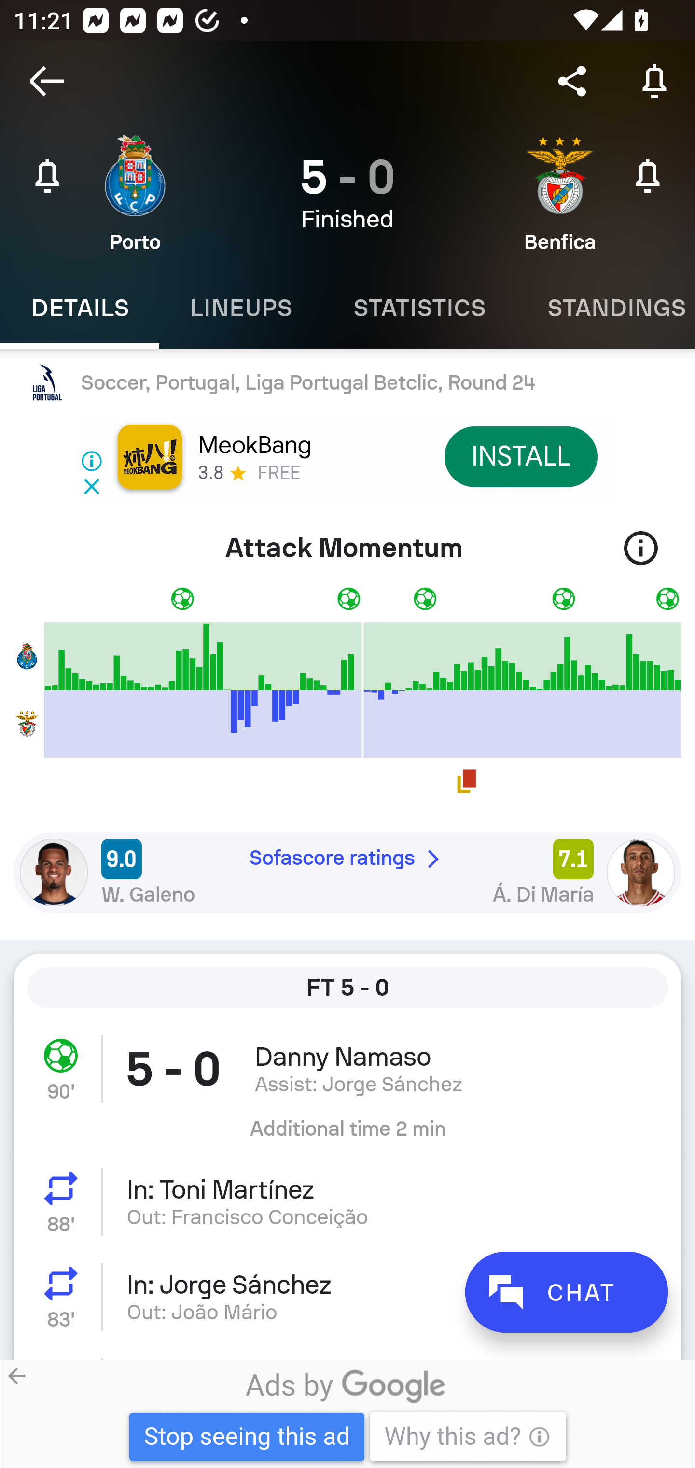 The width and height of the screenshot is (695, 1468). What do you see at coordinates (347, 1297) in the screenshot?
I see `Substitution In: Jorge Sánchez 83' Out: João Mário` at bounding box center [347, 1297].